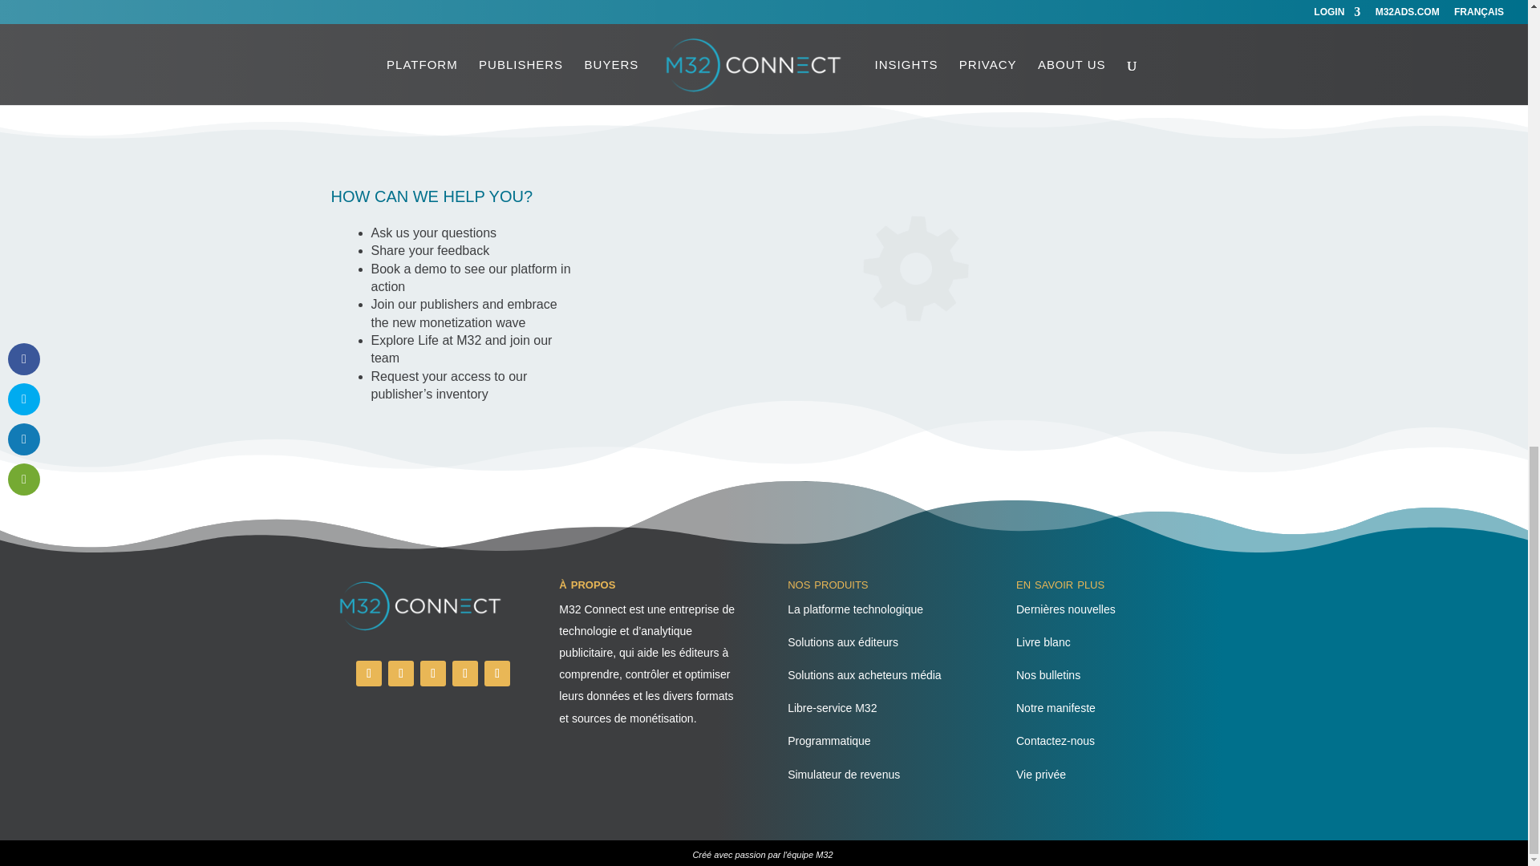 This screenshot has width=1540, height=866. What do you see at coordinates (369, 674) in the screenshot?
I see `Follow on Facebook` at bounding box center [369, 674].